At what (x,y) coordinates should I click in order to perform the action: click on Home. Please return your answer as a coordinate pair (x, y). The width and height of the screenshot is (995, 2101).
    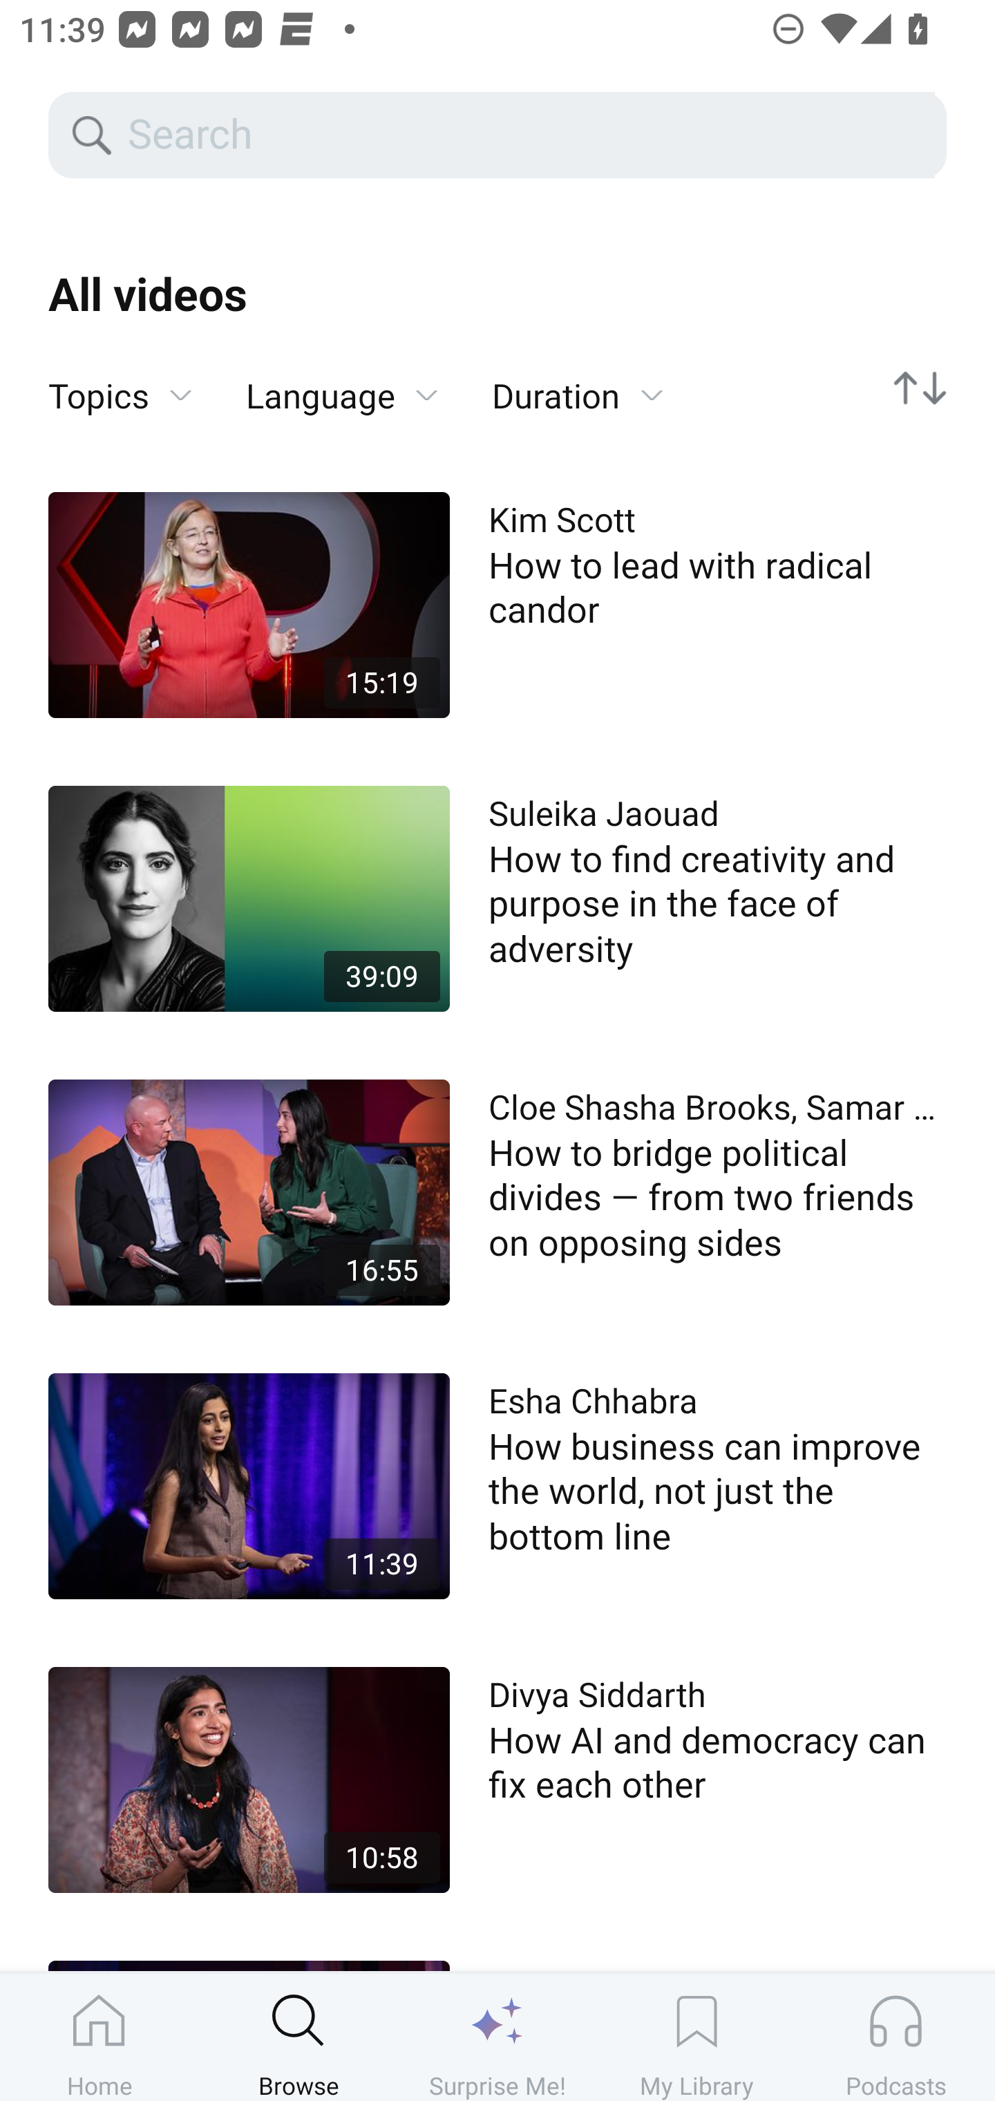
    Looking at the image, I should click on (99, 2037).